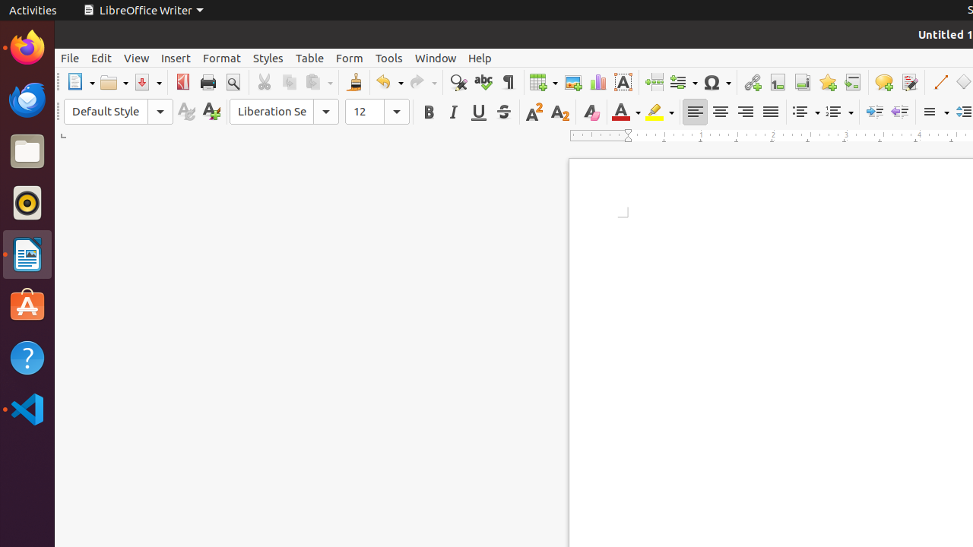  Describe the element at coordinates (626, 112) in the screenshot. I see `Font Color` at that location.